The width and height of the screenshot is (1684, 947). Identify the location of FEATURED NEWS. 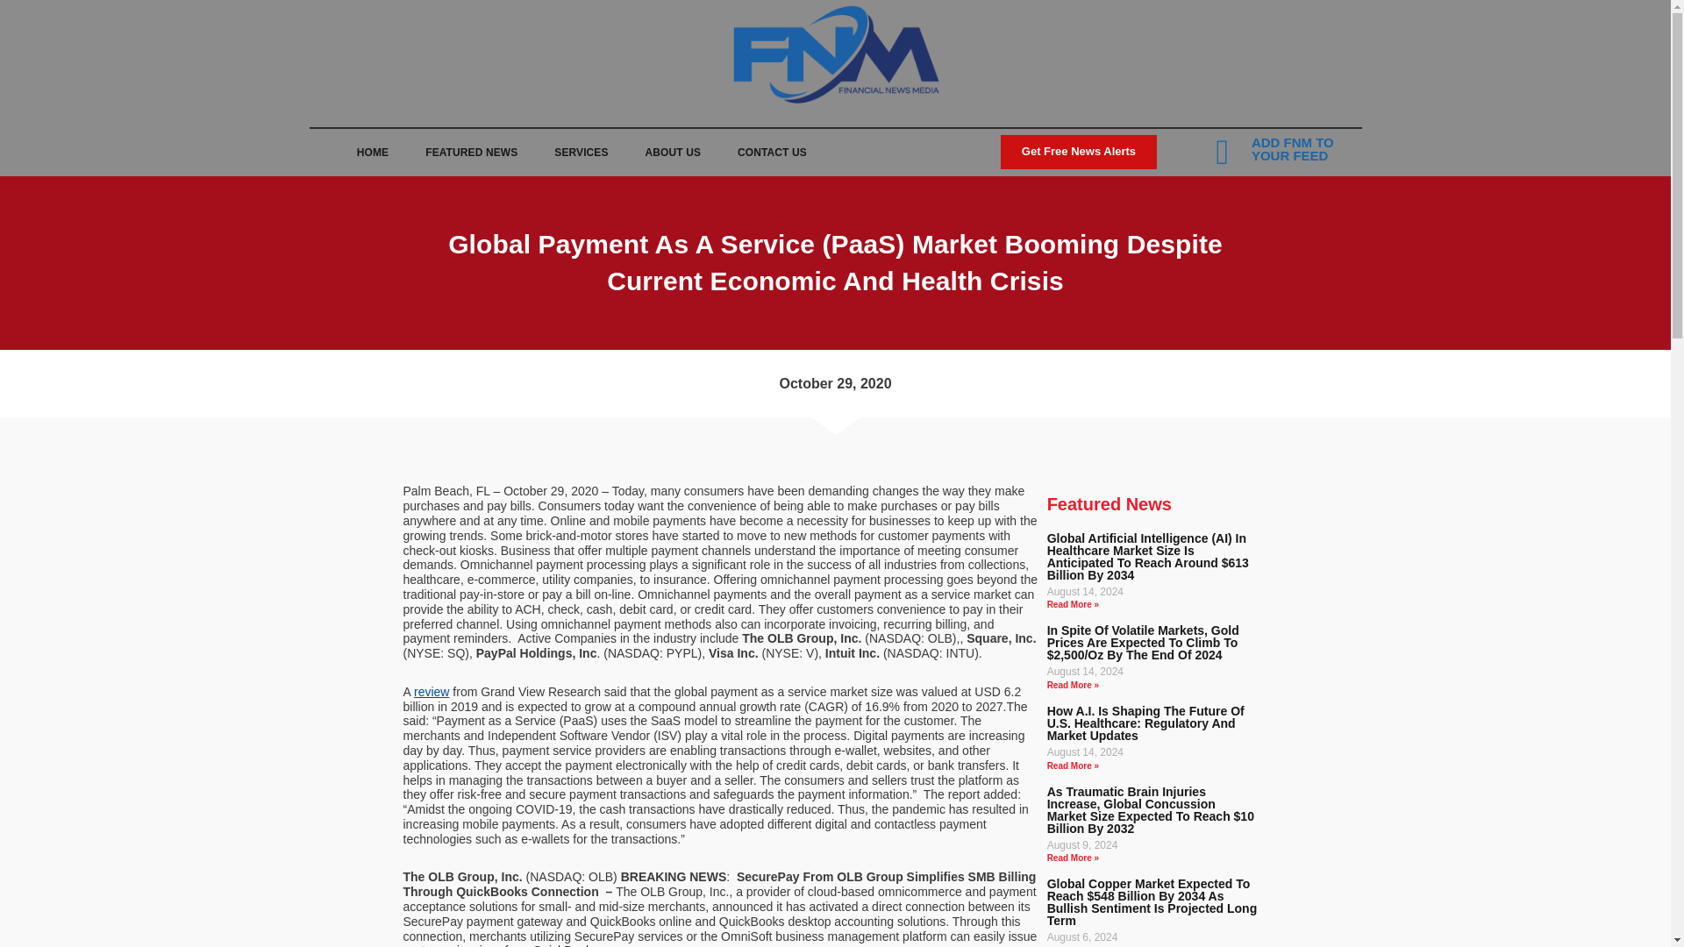
(471, 153).